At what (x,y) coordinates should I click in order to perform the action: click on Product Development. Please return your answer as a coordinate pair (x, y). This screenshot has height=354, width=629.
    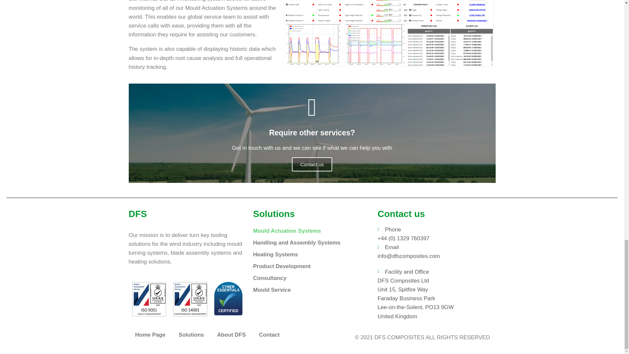
    Looking at the image, I should click on (309, 266).